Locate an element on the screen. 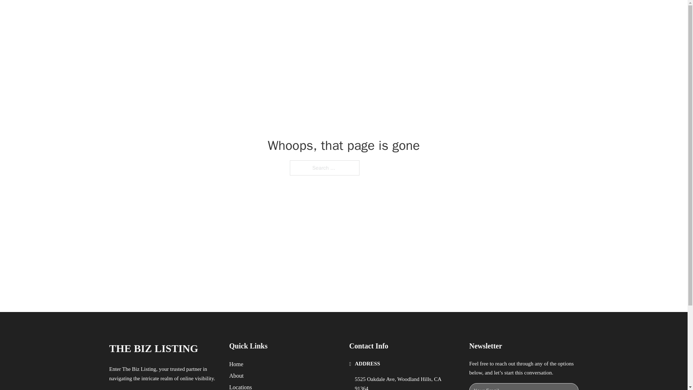 The height and width of the screenshot is (390, 693). About is located at coordinates (236, 376).